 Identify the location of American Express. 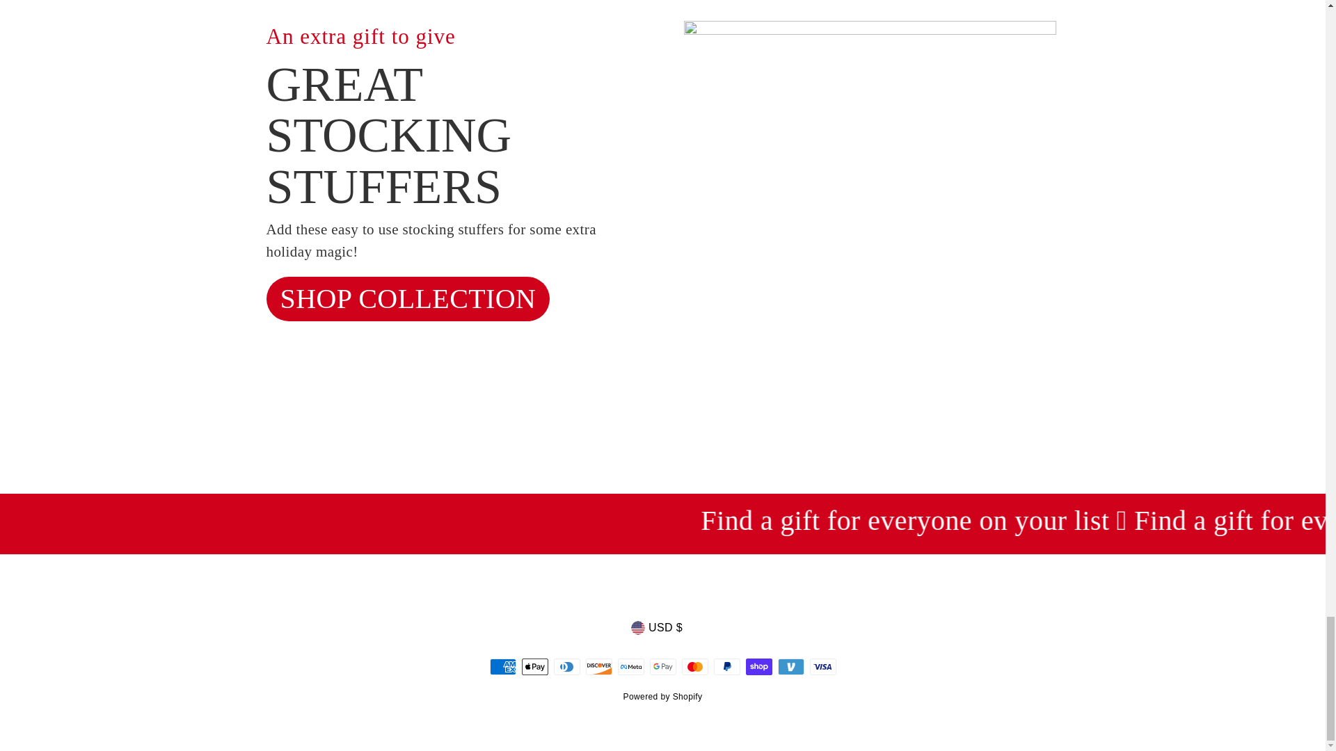
(502, 666).